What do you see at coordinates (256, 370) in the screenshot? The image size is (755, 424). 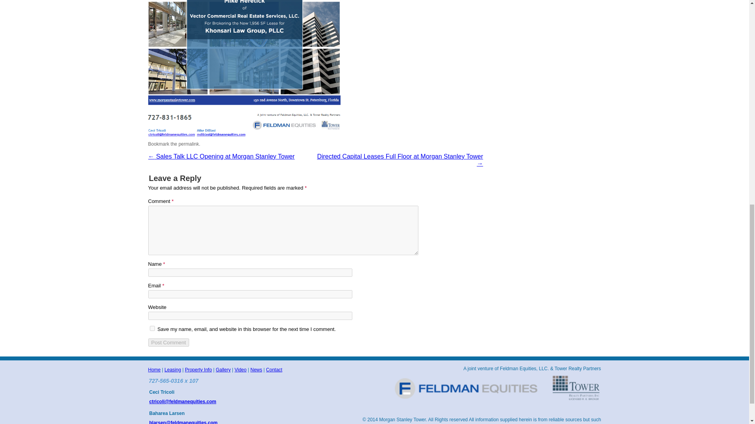 I see `News` at bounding box center [256, 370].